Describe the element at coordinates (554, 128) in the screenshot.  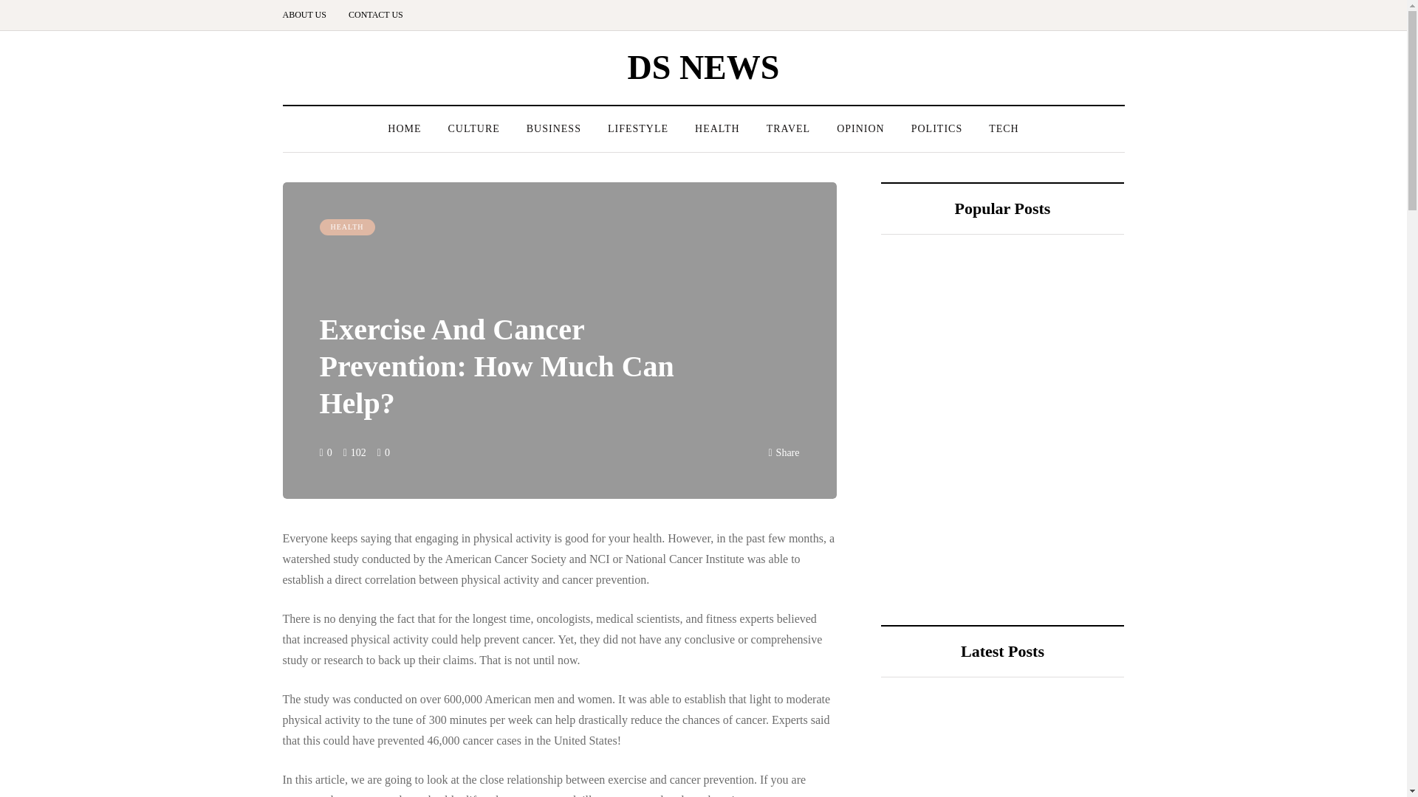
I see `BUSINESS` at that location.